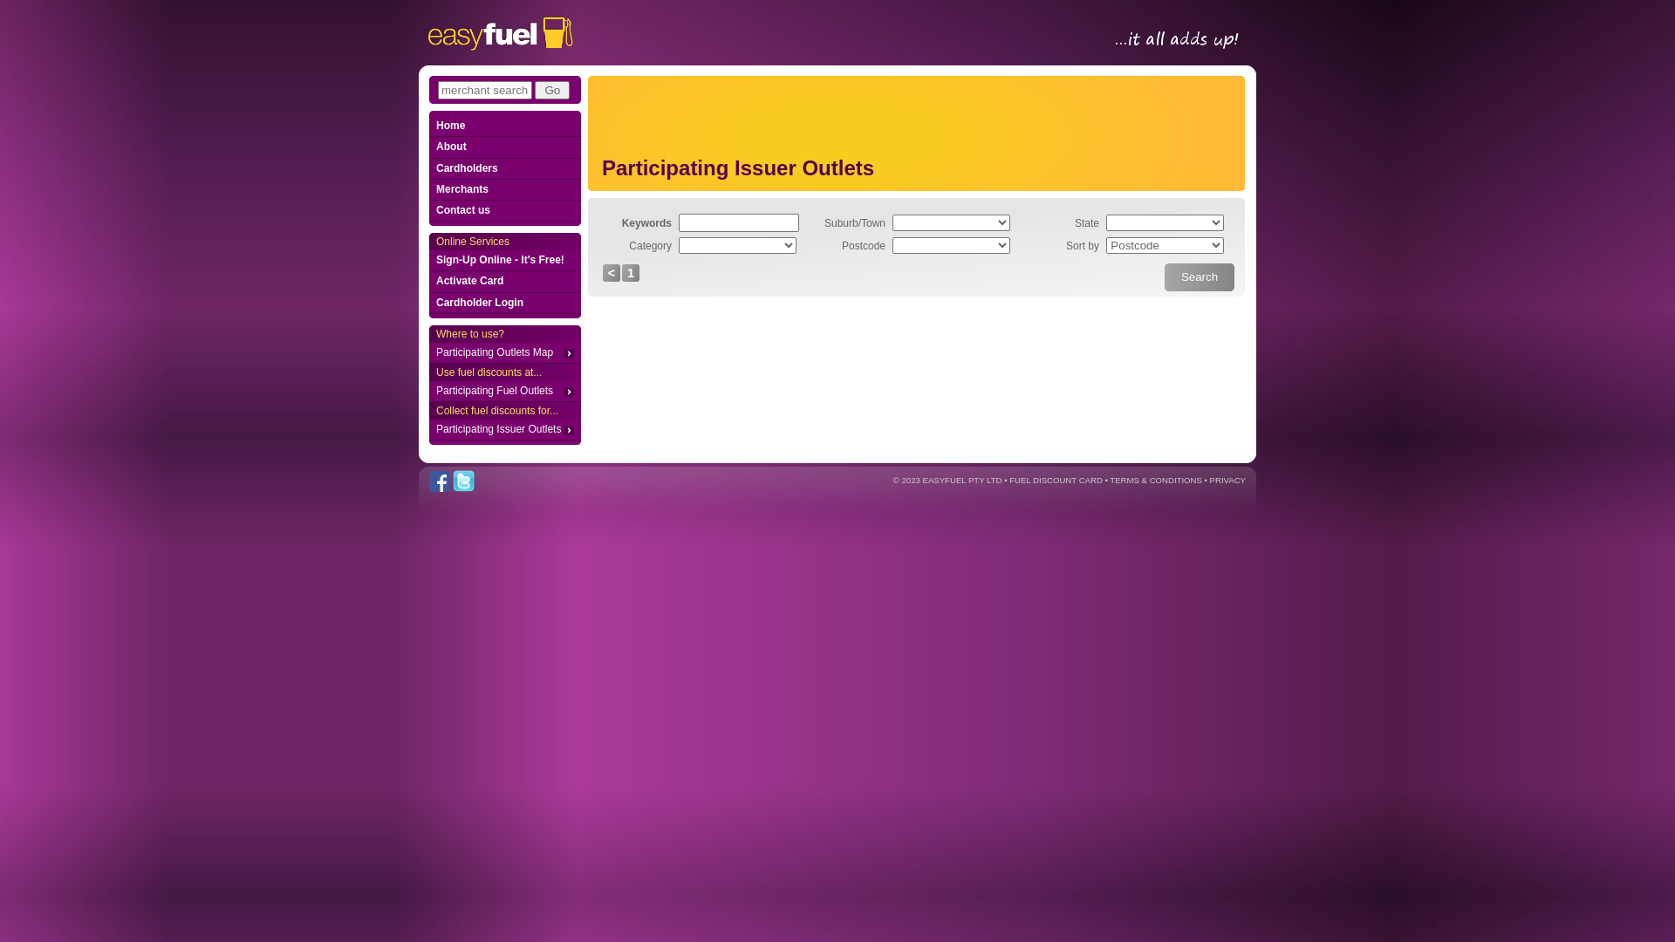  I want to click on Contact us, so click(504, 211).